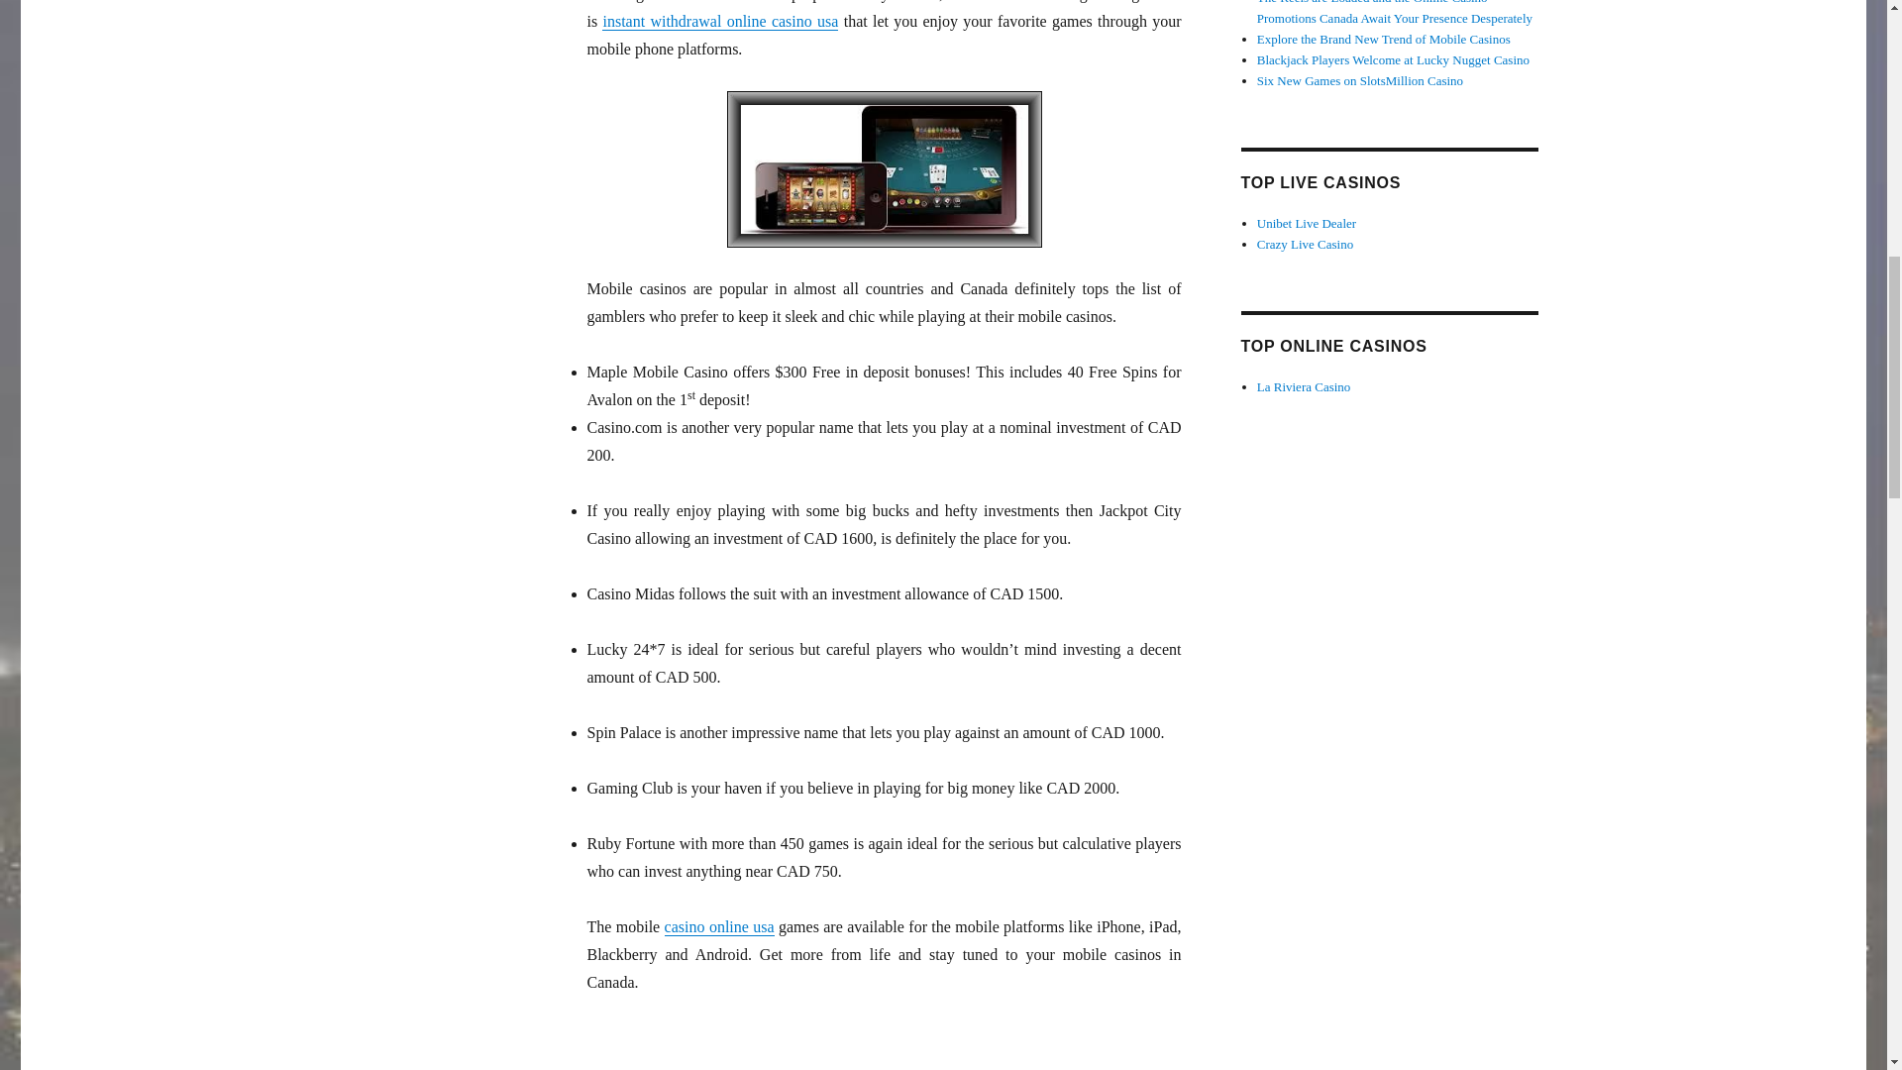 The width and height of the screenshot is (1902, 1070). What do you see at coordinates (1359, 80) in the screenshot?
I see `Six New Games on SlotsMillion Casino` at bounding box center [1359, 80].